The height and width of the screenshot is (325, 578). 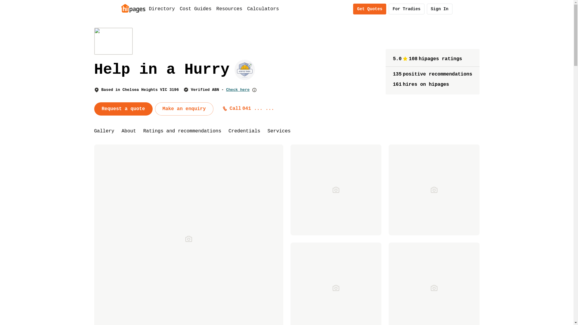 I want to click on Call
041 ... ..., so click(x=249, y=109).